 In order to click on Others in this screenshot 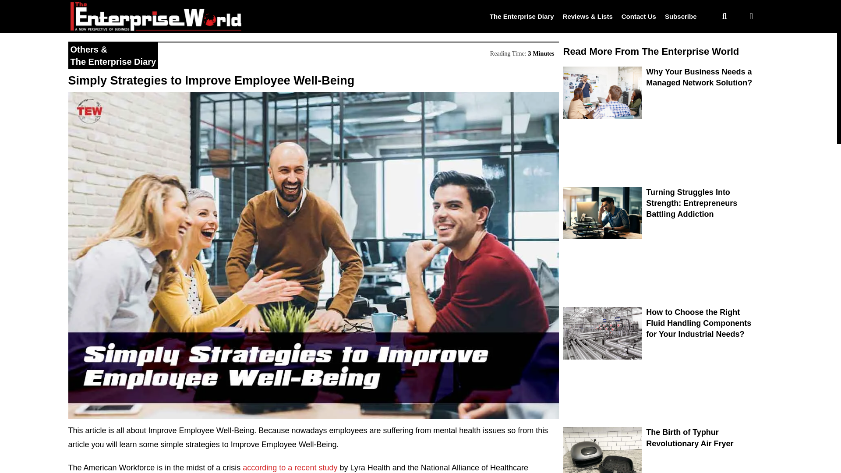, I will do `click(84, 49)`.